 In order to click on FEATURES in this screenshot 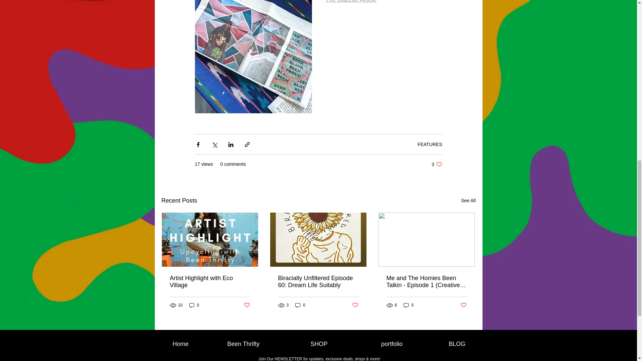, I will do `click(243, 344)`.